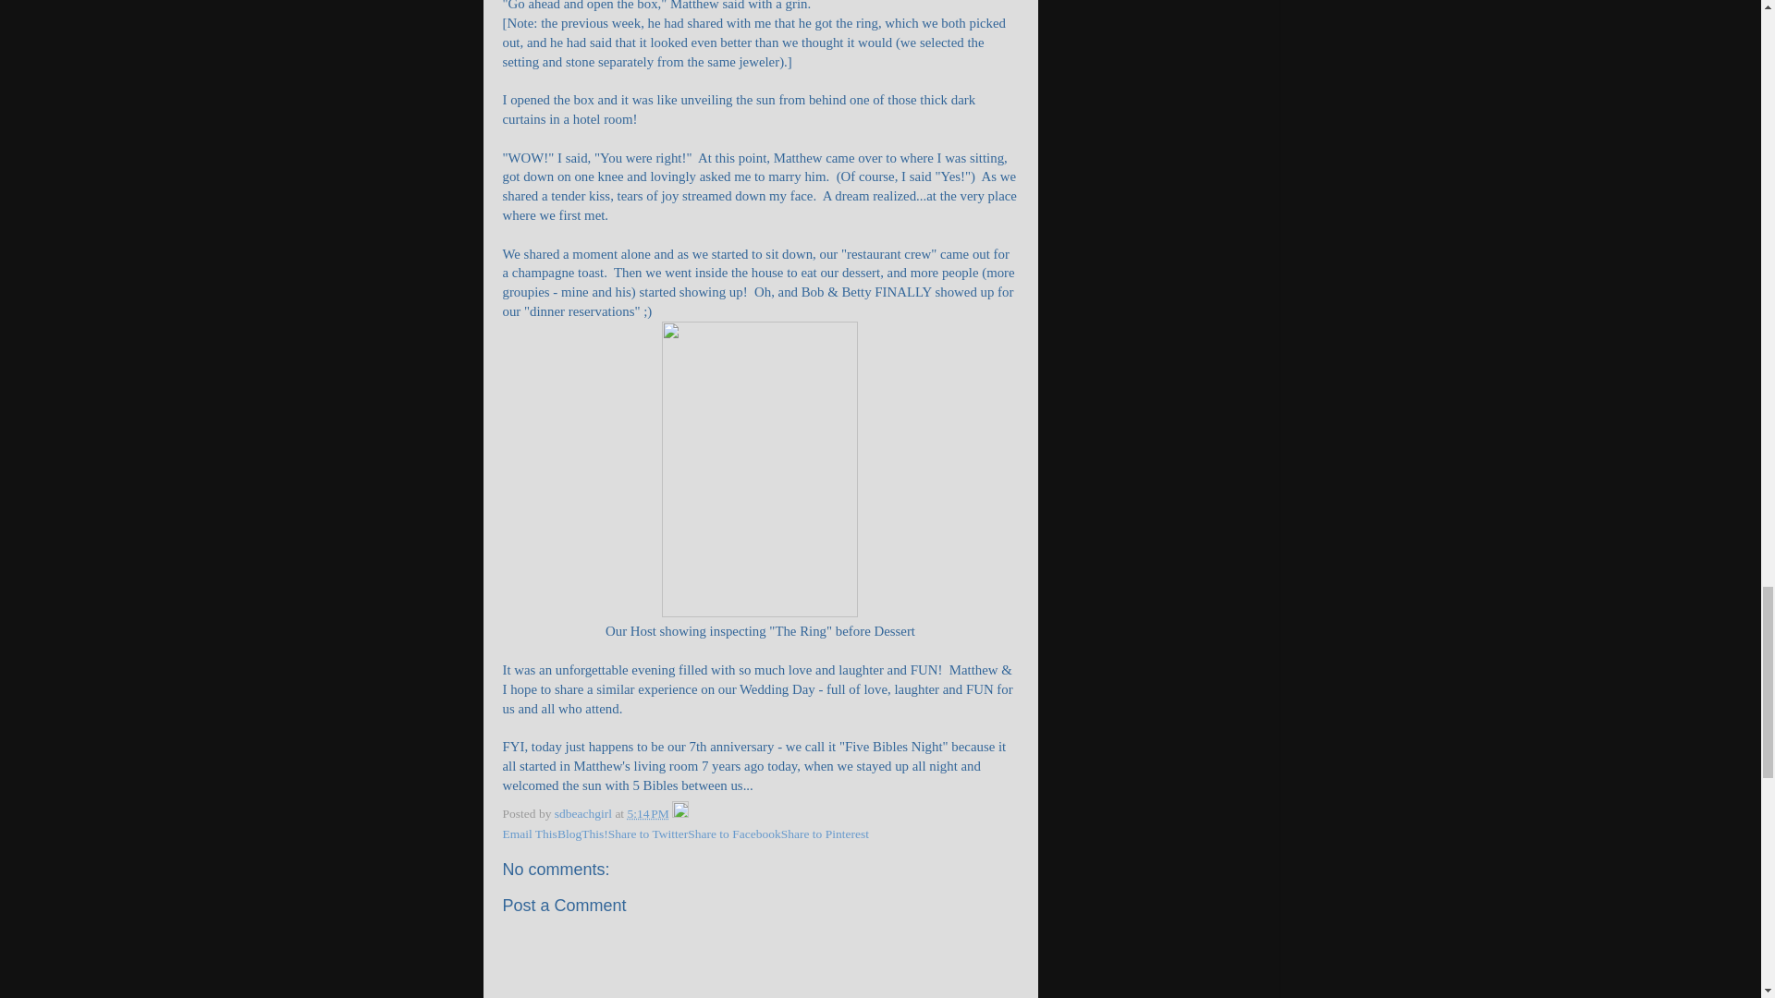 Image resolution: width=1775 pixels, height=998 pixels. Describe the element at coordinates (734, 834) in the screenshot. I see `Share to Facebook` at that location.